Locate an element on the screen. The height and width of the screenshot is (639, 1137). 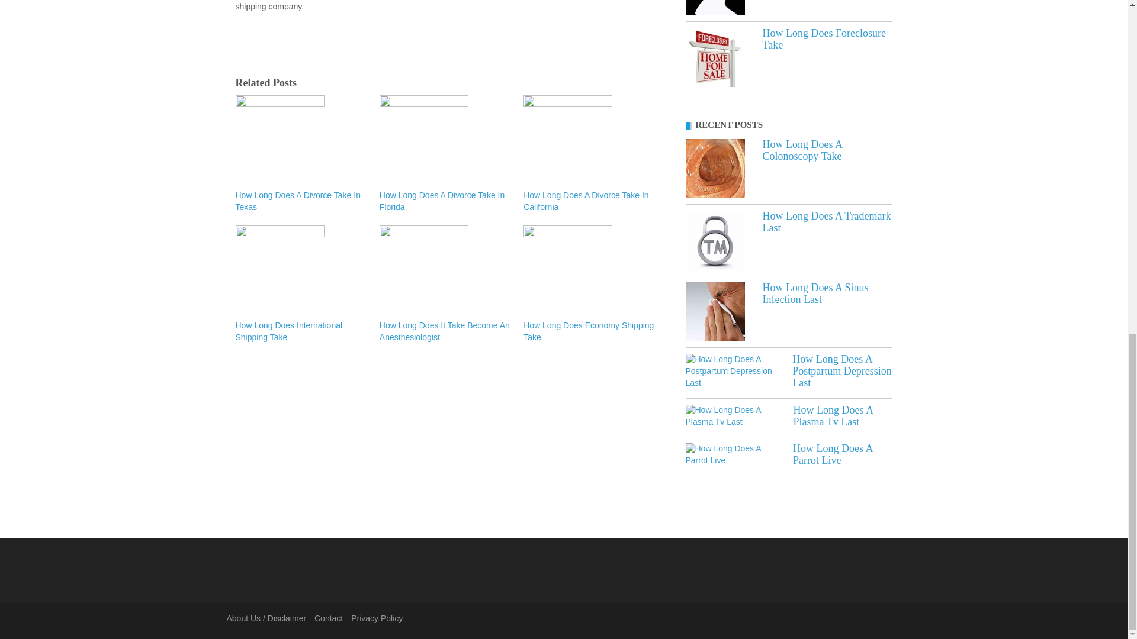
How Long Does A Trademark Last is located at coordinates (827, 222).